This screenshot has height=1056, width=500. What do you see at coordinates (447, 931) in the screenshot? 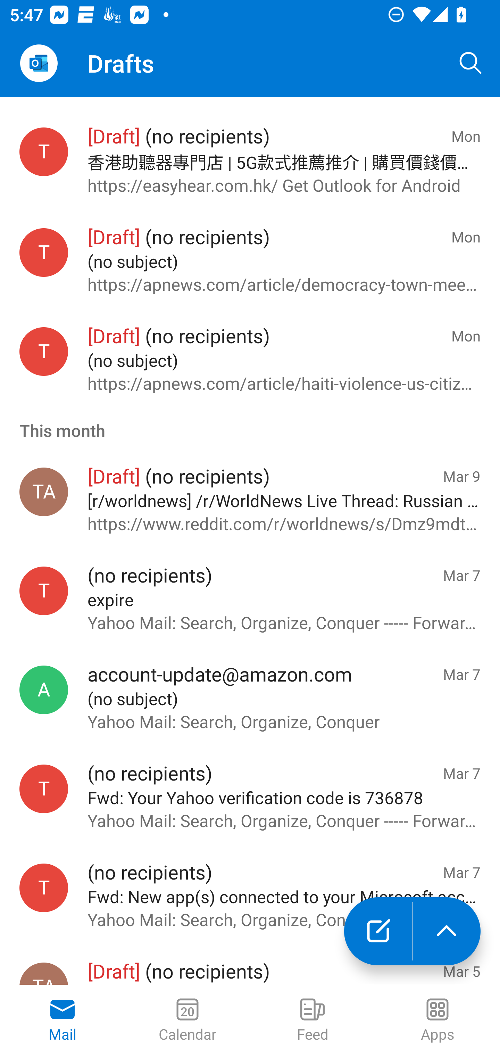
I see `launch the extended action menu` at bounding box center [447, 931].